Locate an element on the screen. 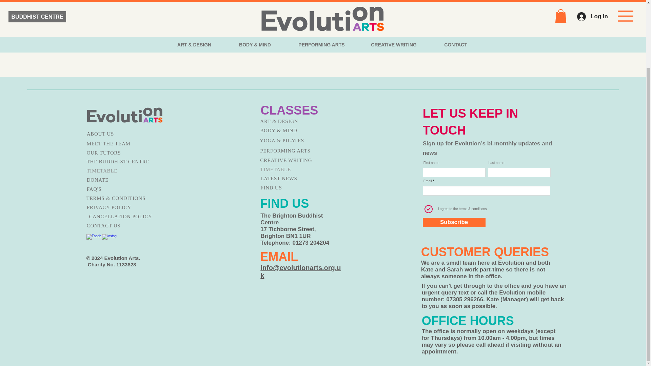 Image resolution: width=651 pixels, height=366 pixels. ABOUT US is located at coordinates (121, 134).